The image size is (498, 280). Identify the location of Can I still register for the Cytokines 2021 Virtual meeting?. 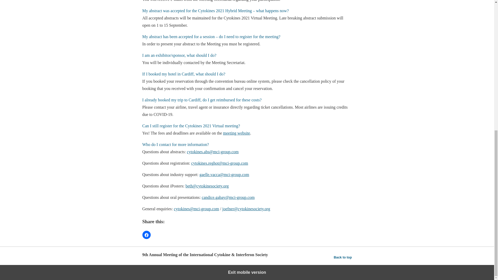
(191, 126).